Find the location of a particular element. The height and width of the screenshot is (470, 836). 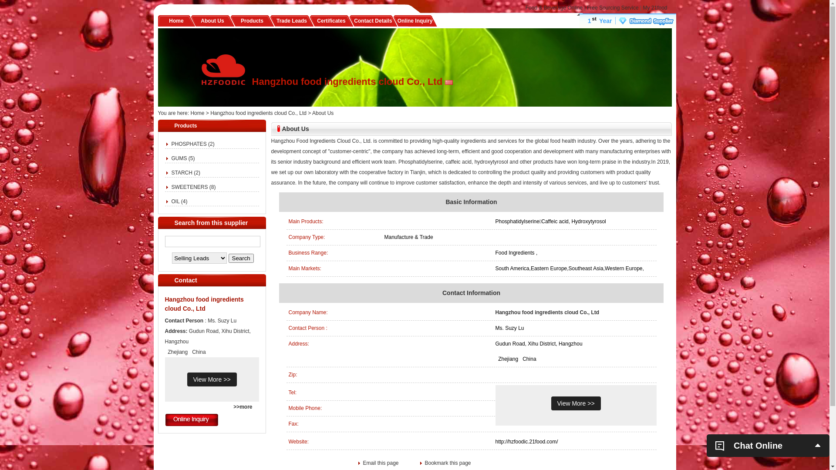

Products is located at coordinates (252, 21).